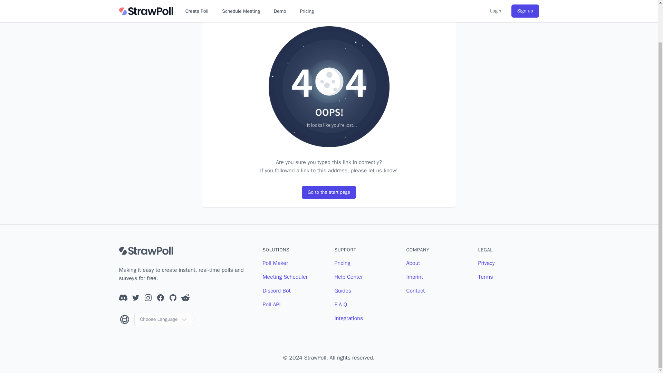  I want to click on Twitter, so click(135, 297).